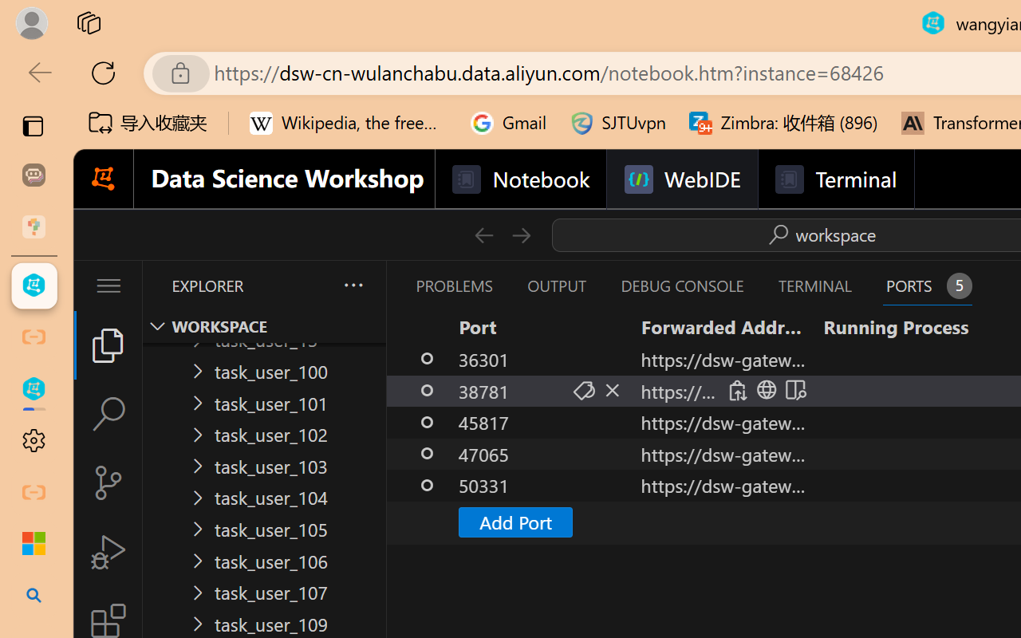 This screenshot has width=1021, height=638. What do you see at coordinates (582, 391) in the screenshot?
I see `Set Port Label (F2)` at bounding box center [582, 391].